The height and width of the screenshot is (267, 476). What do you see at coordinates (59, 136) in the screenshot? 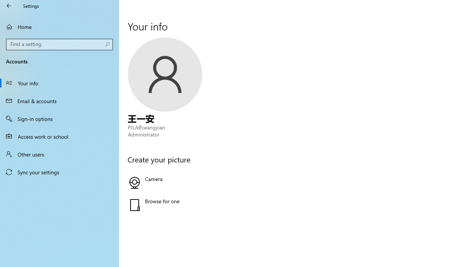
I see `Access work or school` at bounding box center [59, 136].